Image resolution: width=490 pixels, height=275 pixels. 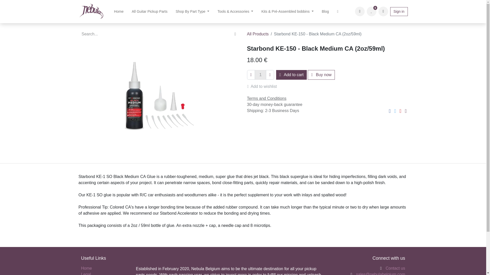 What do you see at coordinates (118, 11) in the screenshot?
I see `Home` at bounding box center [118, 11].